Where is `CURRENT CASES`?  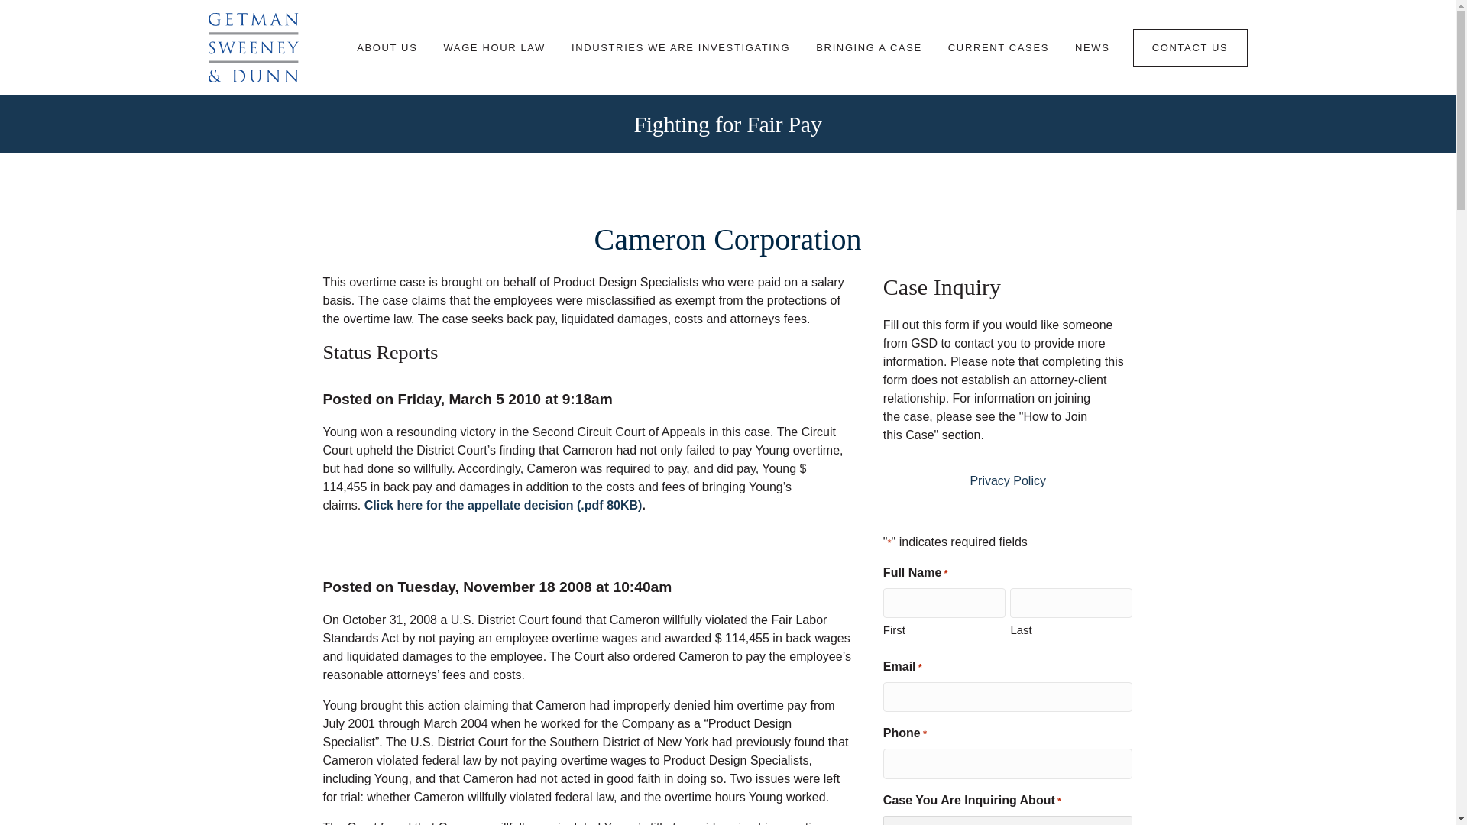 CURRENT CASES is located at coordinates (999, 47).